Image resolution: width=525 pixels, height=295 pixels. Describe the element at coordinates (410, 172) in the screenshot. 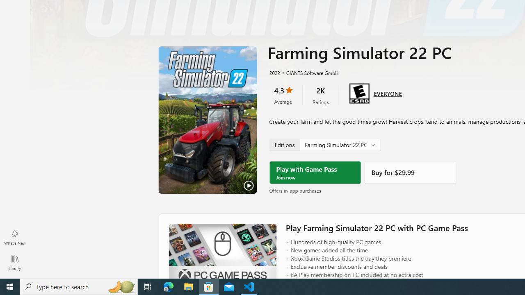

I see `Buy` at that location.